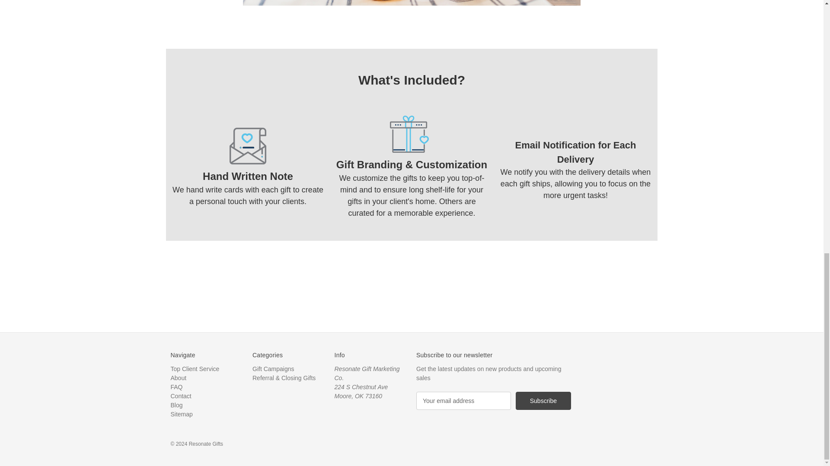 The width and height of the screenshot is (830, 466). What do you see at coordinates (543, 401) in the screenshot?
I see `Subscribe` at bounding box center [543, 401].